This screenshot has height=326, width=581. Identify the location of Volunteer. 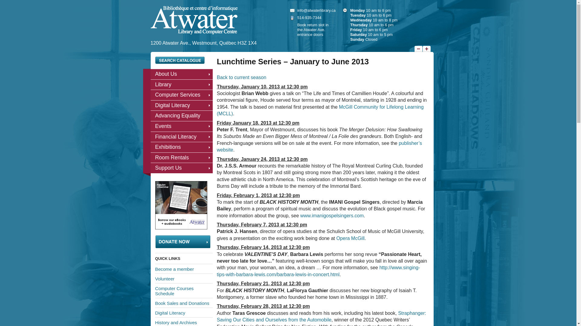
(184, 278).